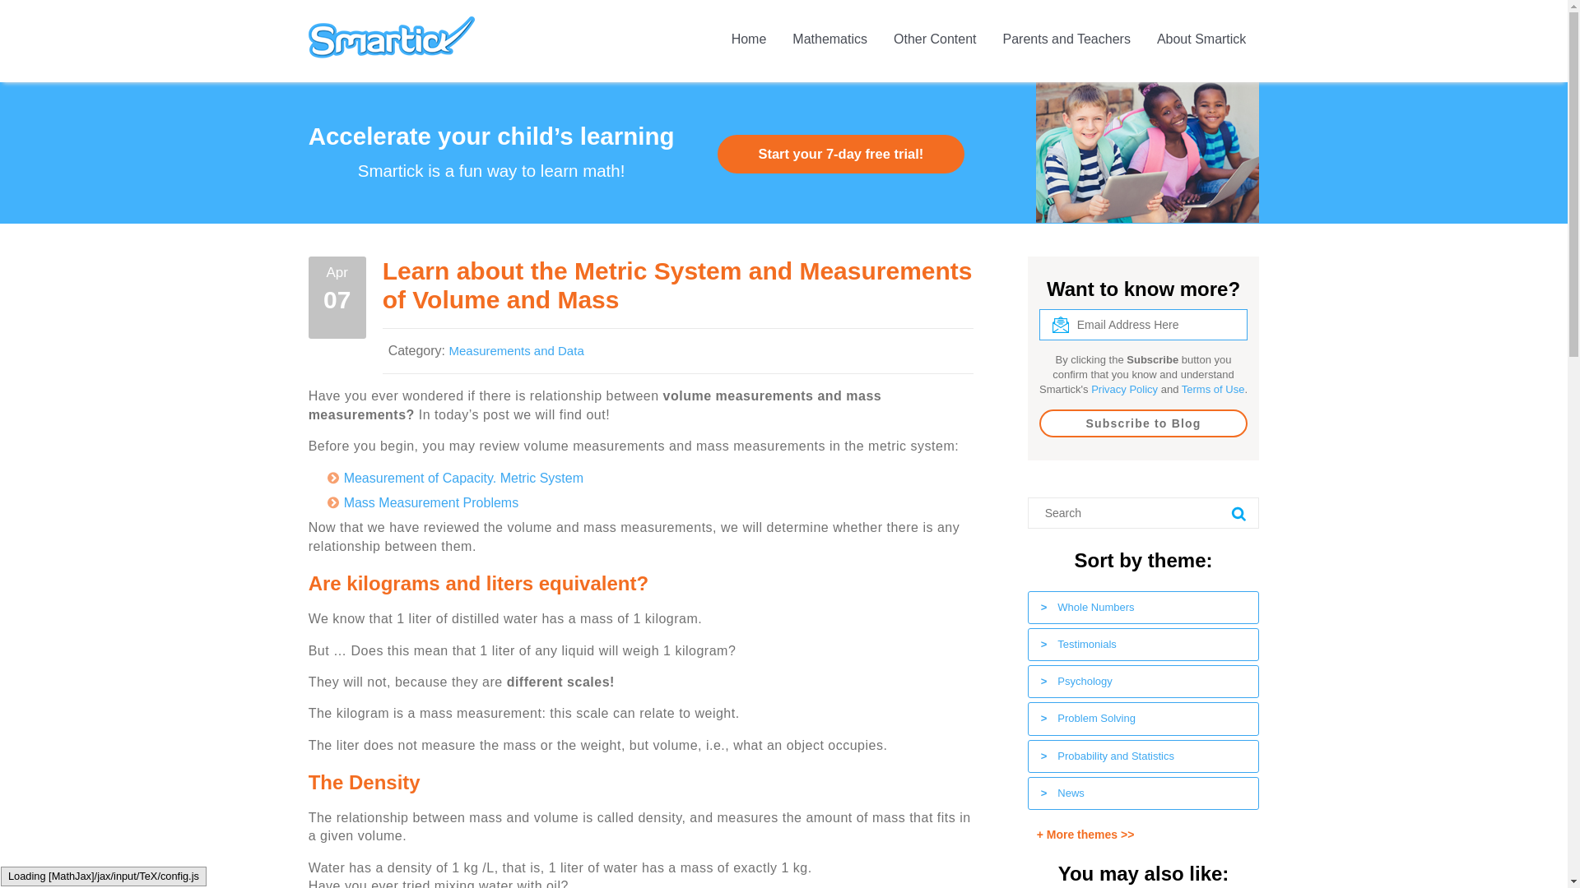  What do you see at coordinates (431, 502) in the screenshot?
I see `Mass Measurement Problems` at bounding box center [431, 502].